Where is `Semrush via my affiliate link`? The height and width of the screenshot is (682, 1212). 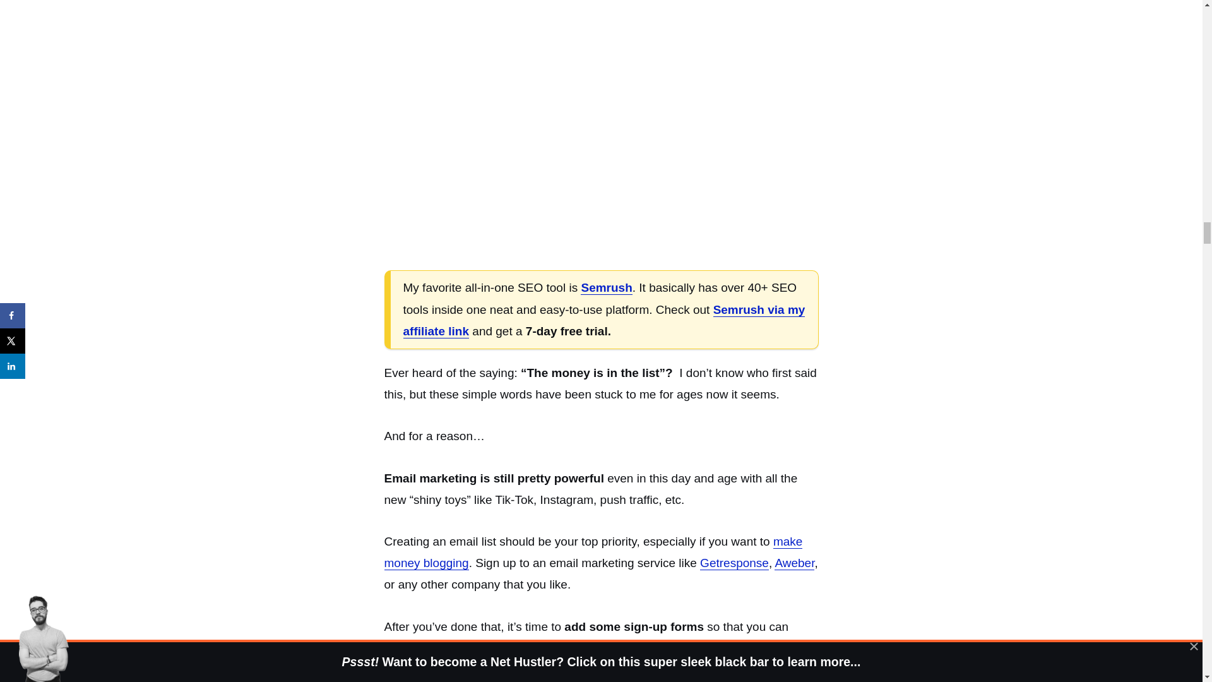 Semrush via my affiliate link is located at coordinates (603, 320).